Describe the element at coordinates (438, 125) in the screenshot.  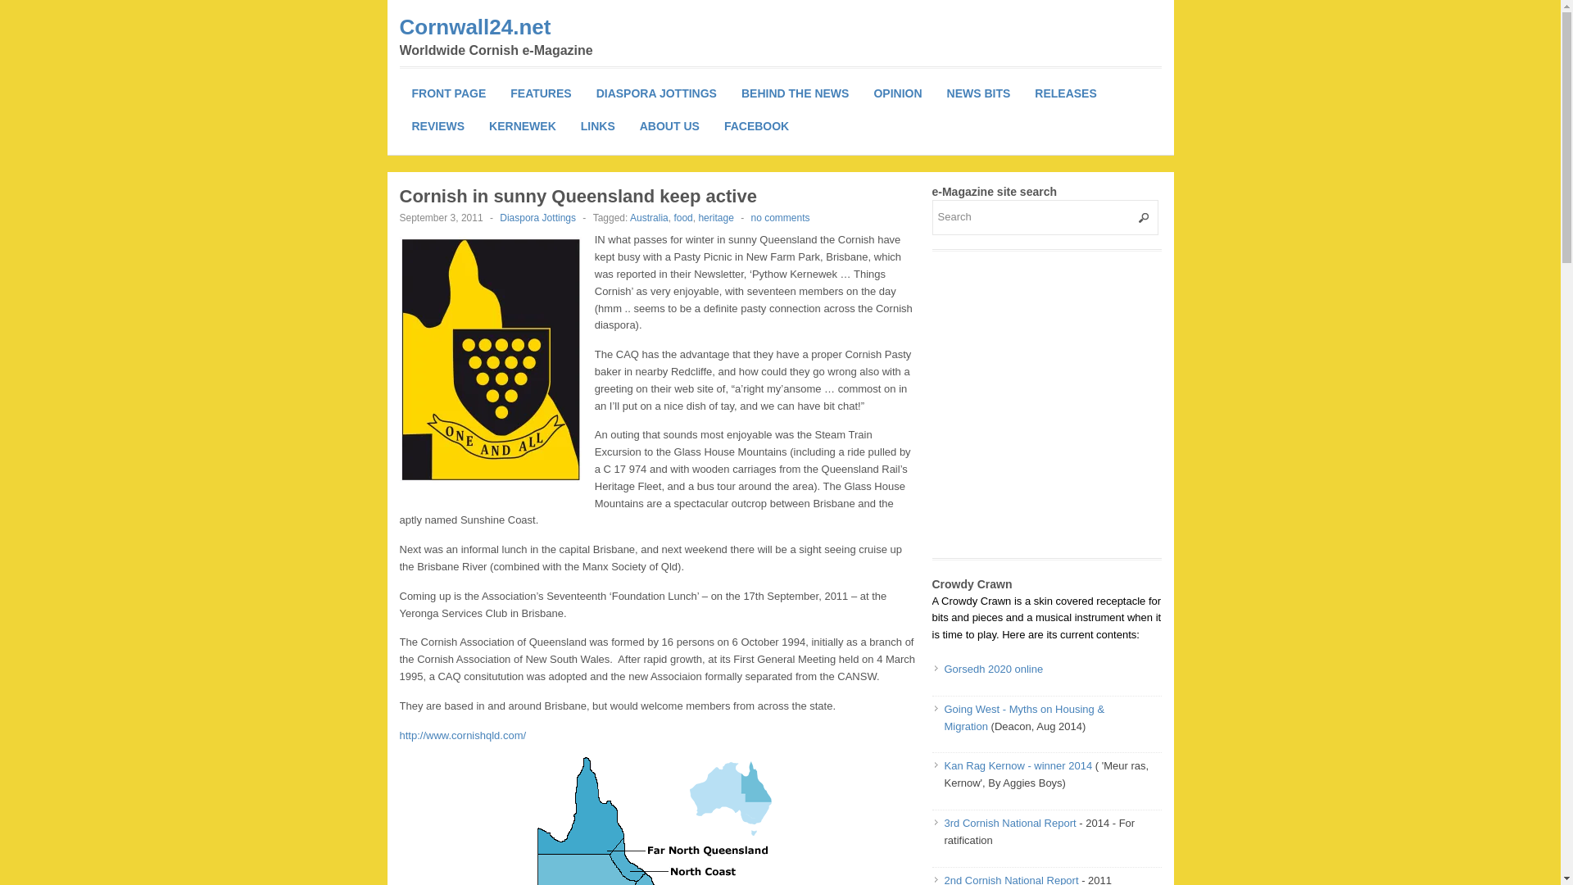
I see `REVIEWS` at that location.